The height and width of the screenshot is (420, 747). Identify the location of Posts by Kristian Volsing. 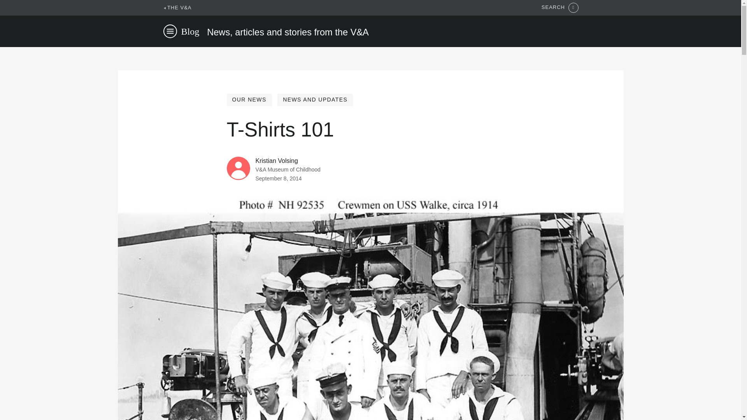
(276, 161).